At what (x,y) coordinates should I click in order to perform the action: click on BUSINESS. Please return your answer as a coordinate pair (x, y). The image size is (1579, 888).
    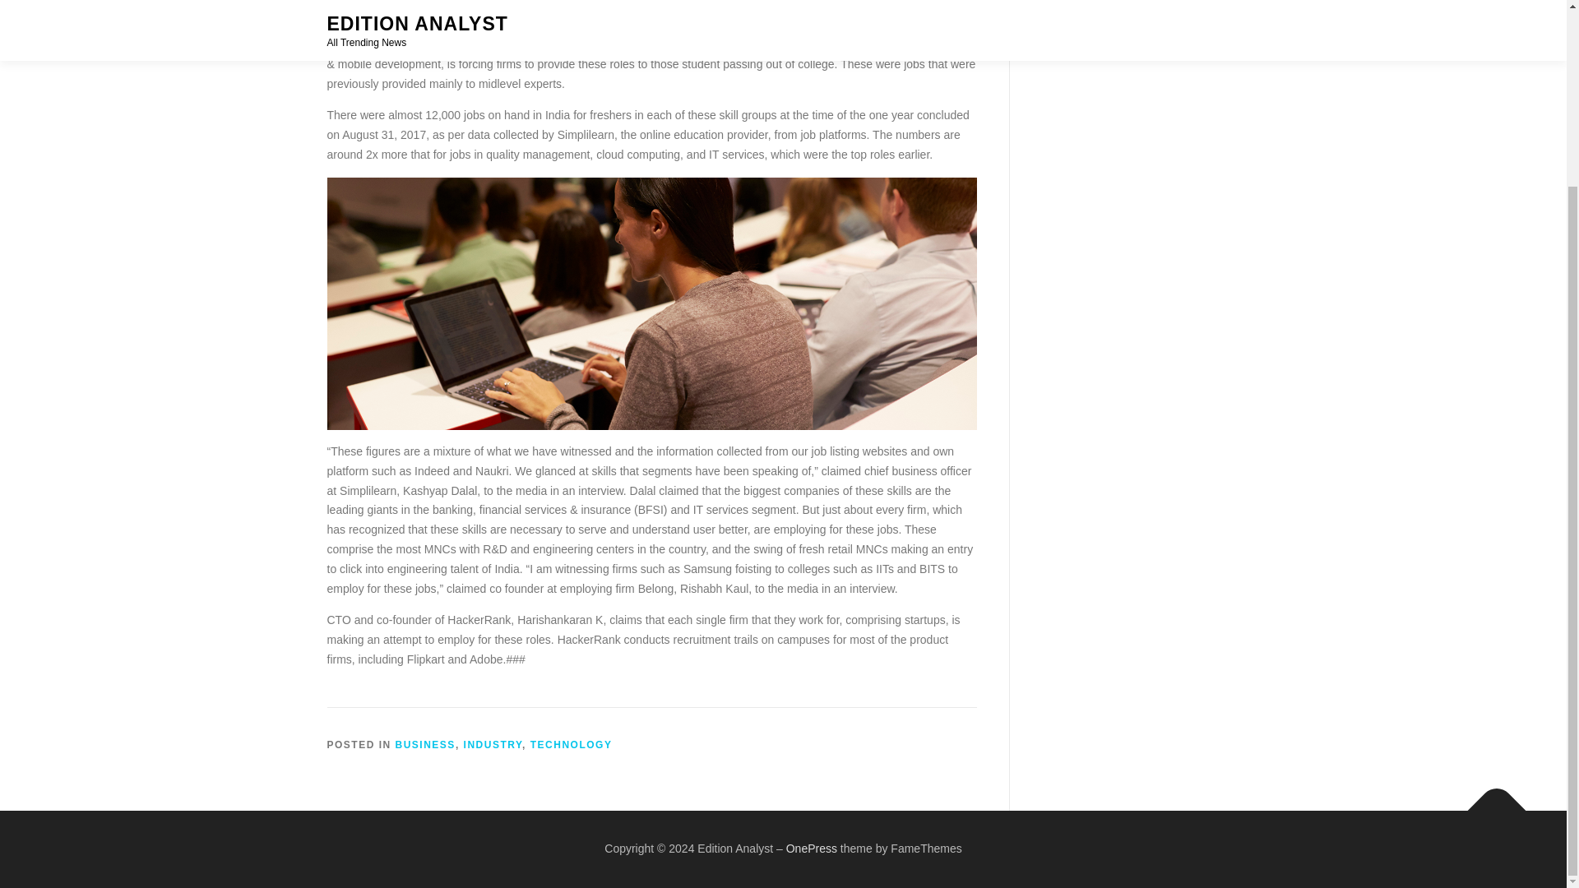
    Looking at the image, I should click on (426, 744).